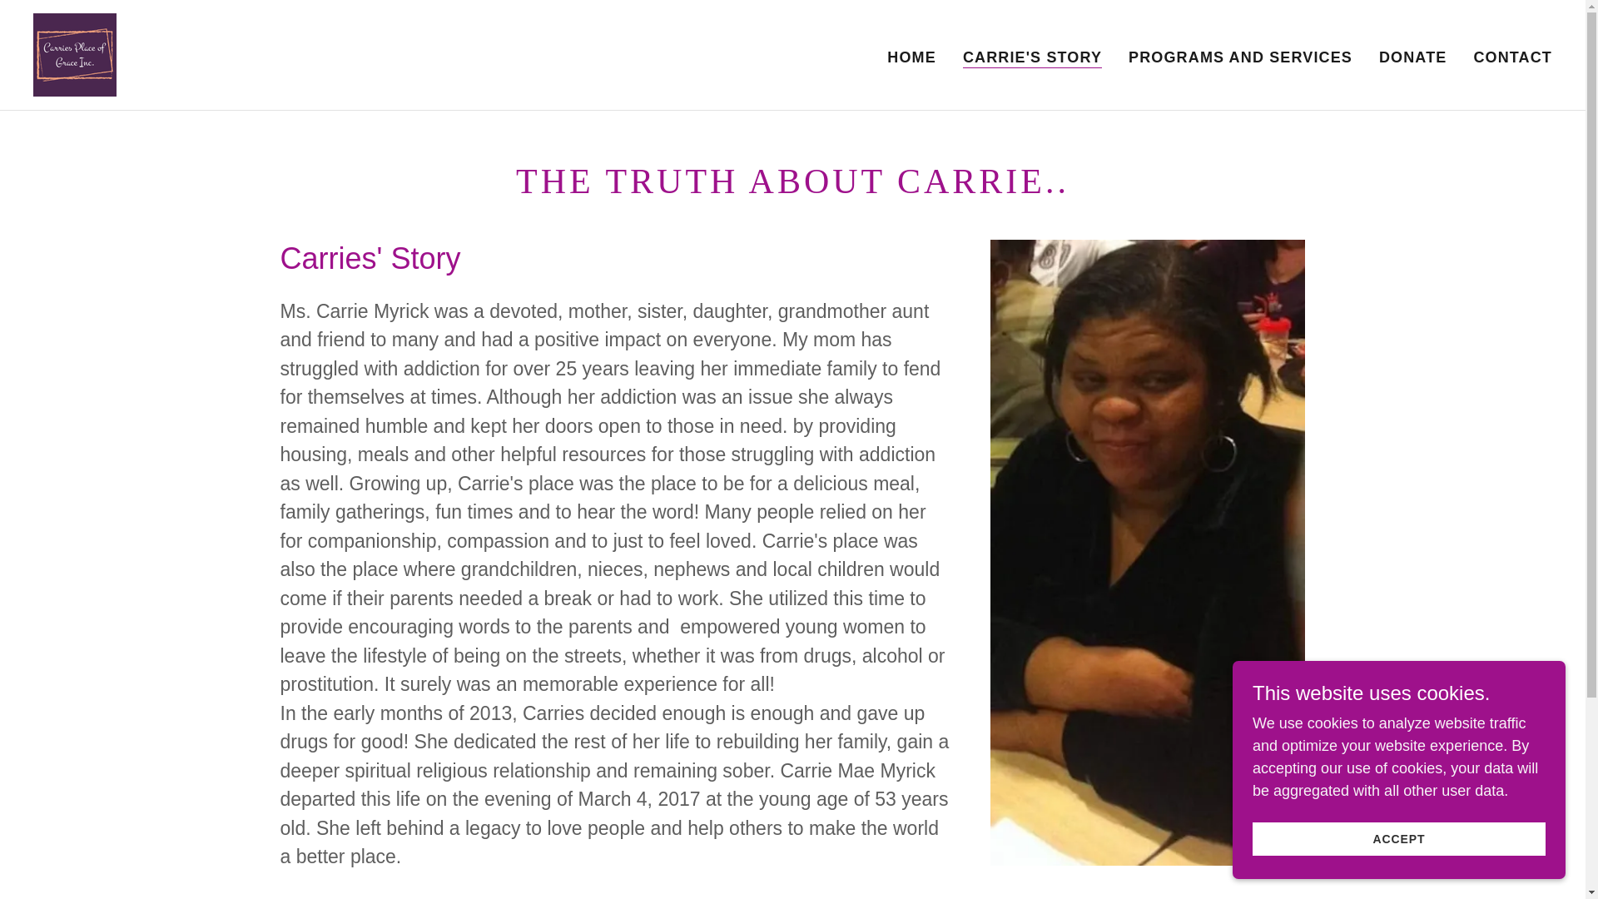  I want to click on HOME, so click(911, 57).